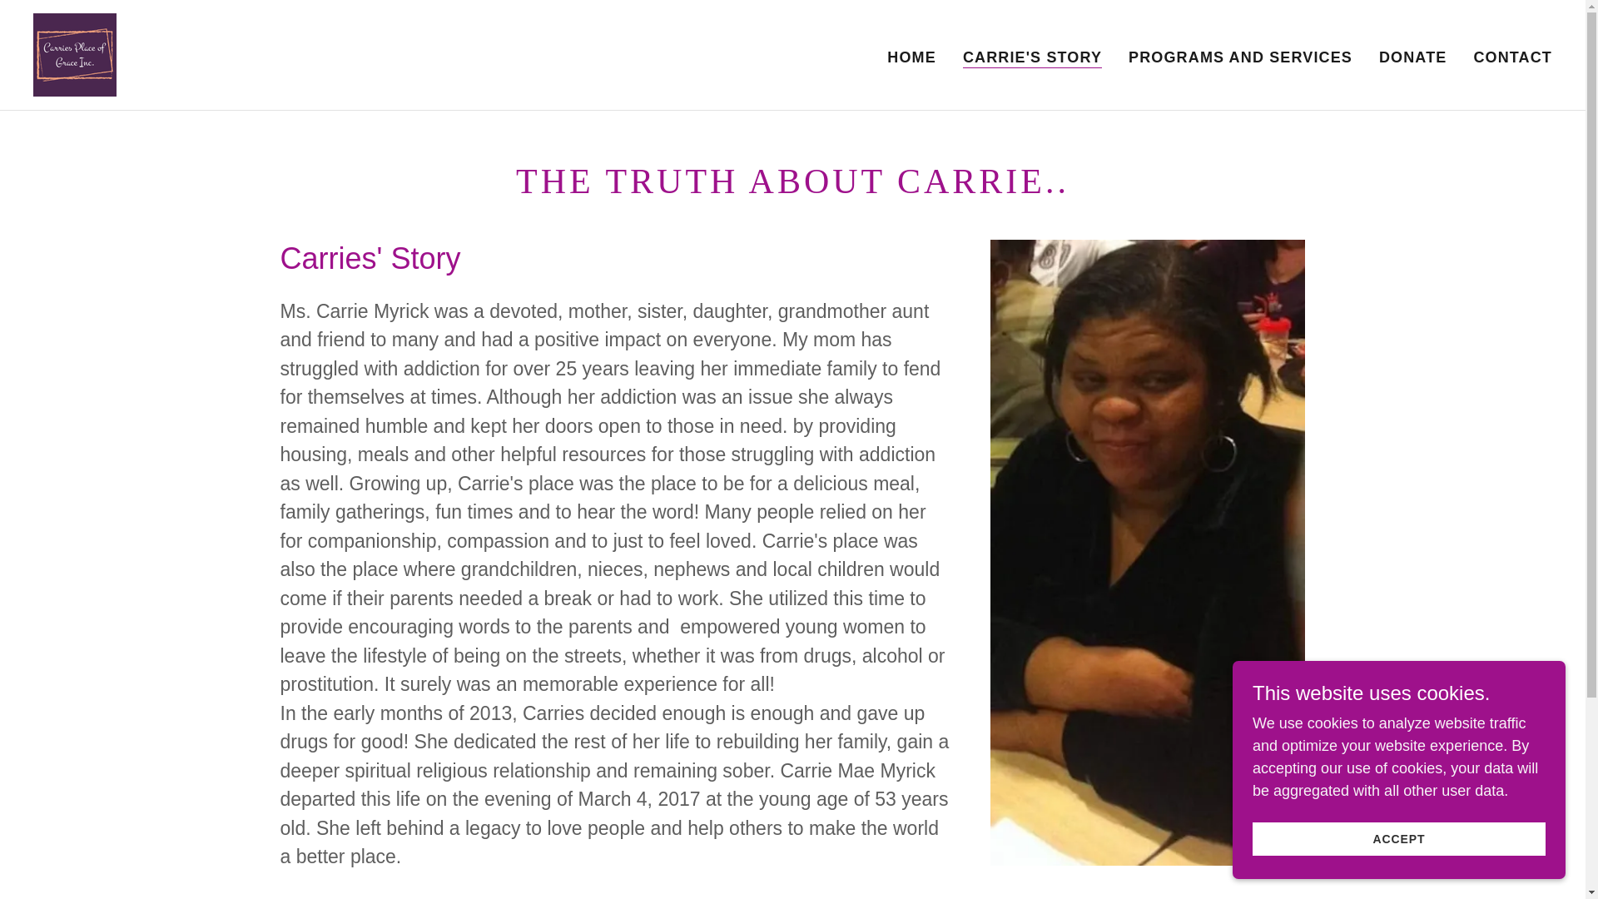  I want to click on HOME, so click(911, 57).